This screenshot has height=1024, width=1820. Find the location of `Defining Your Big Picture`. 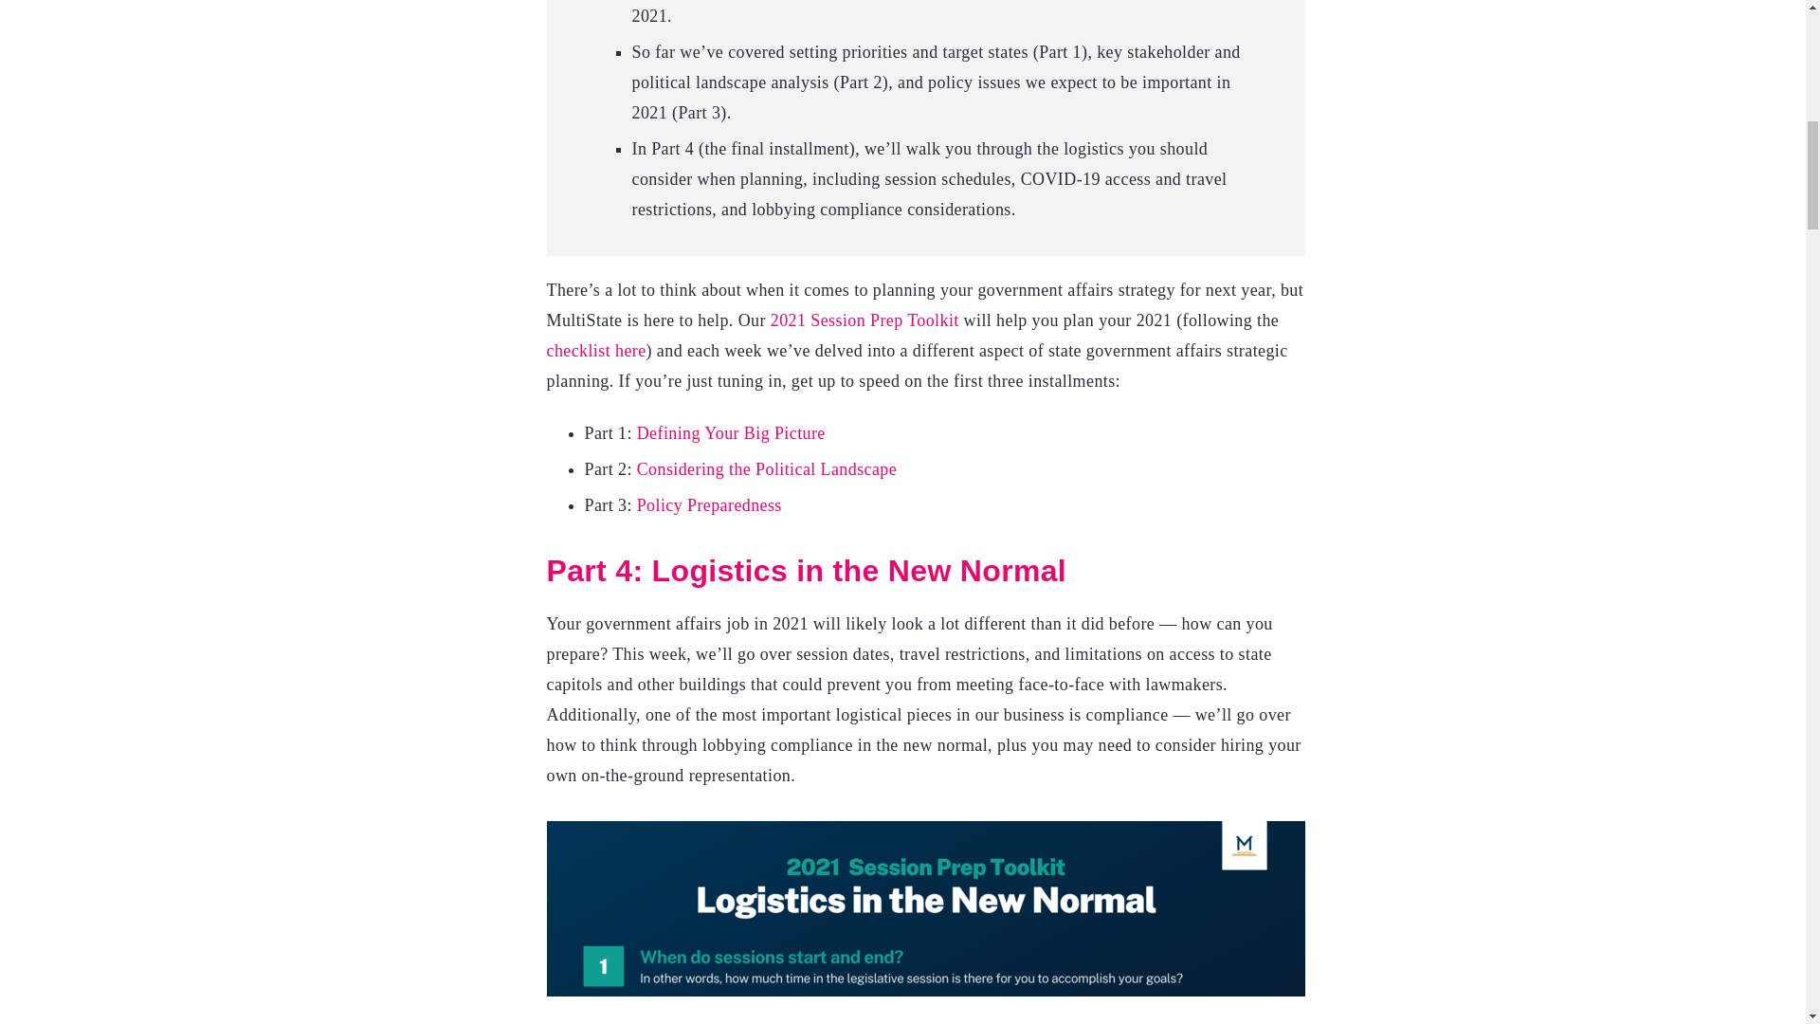

Defining Your Big Picture is located at coordinates (732, 432).